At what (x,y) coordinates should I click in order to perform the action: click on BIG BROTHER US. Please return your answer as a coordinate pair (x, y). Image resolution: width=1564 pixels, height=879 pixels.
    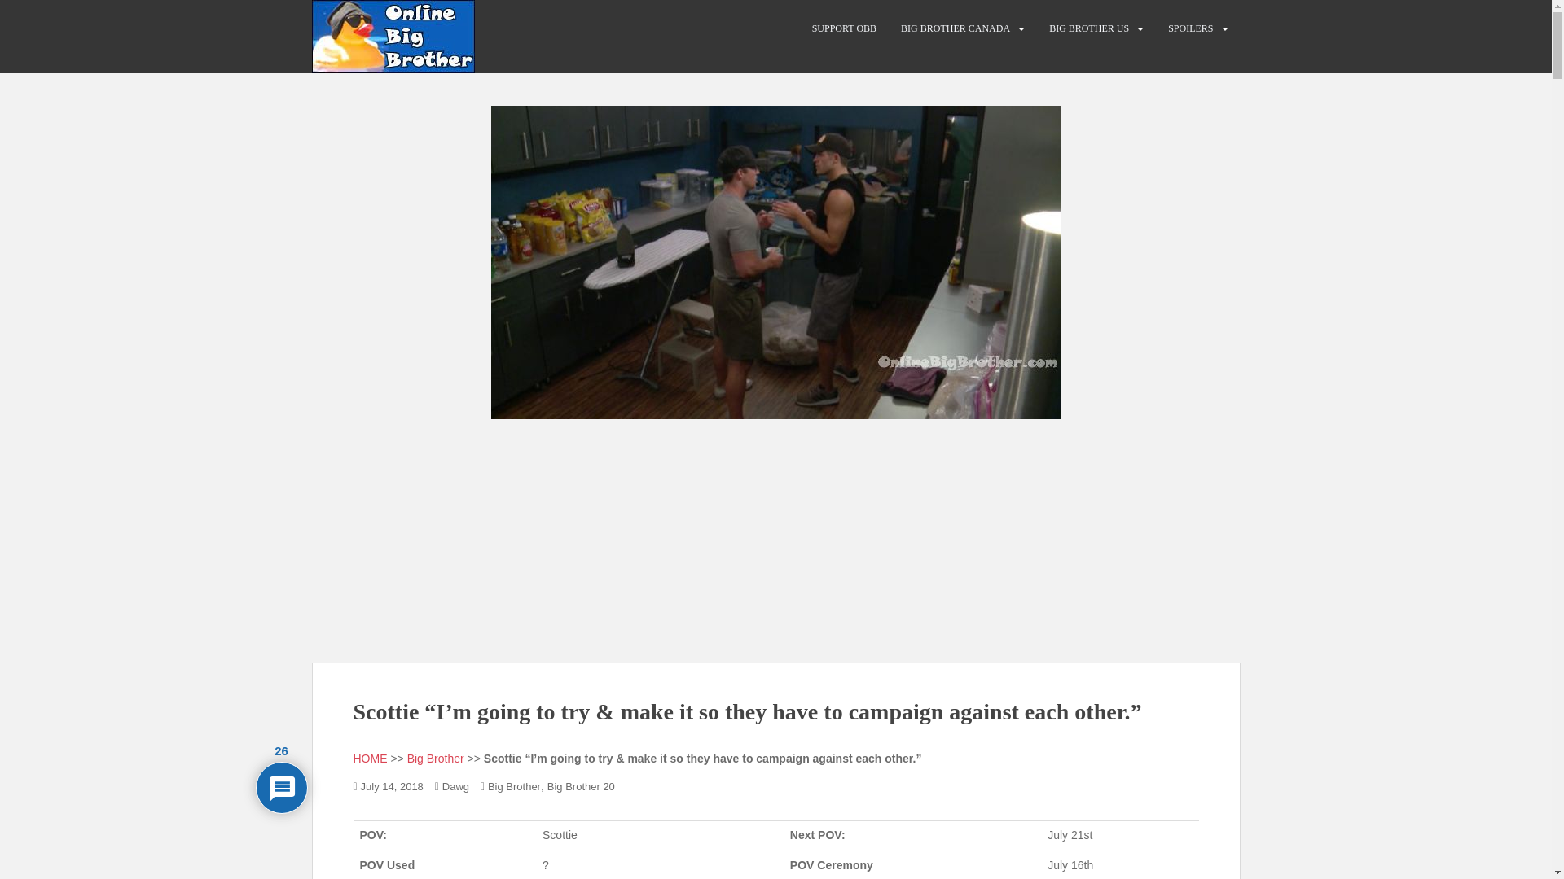
    Looking at the image, I should click on (1089, 28).